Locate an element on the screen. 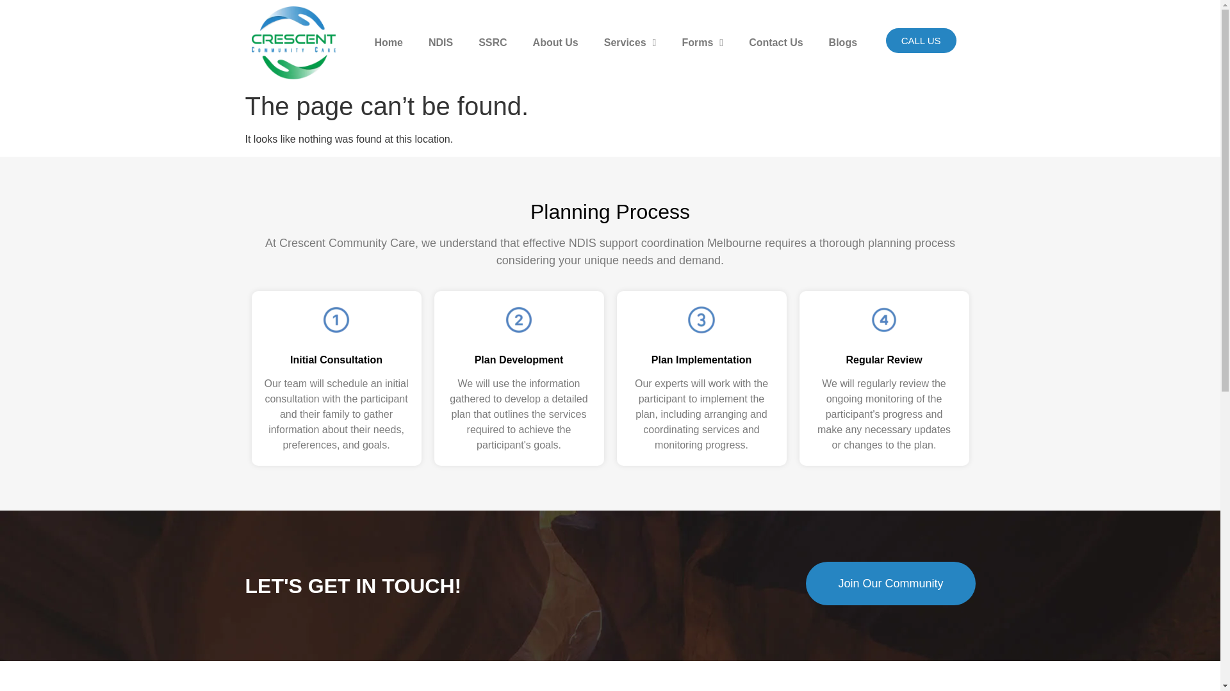 Image resolution: width=1230 pixels, height=691 pixels. Forms is located at coordinates (702, 42).